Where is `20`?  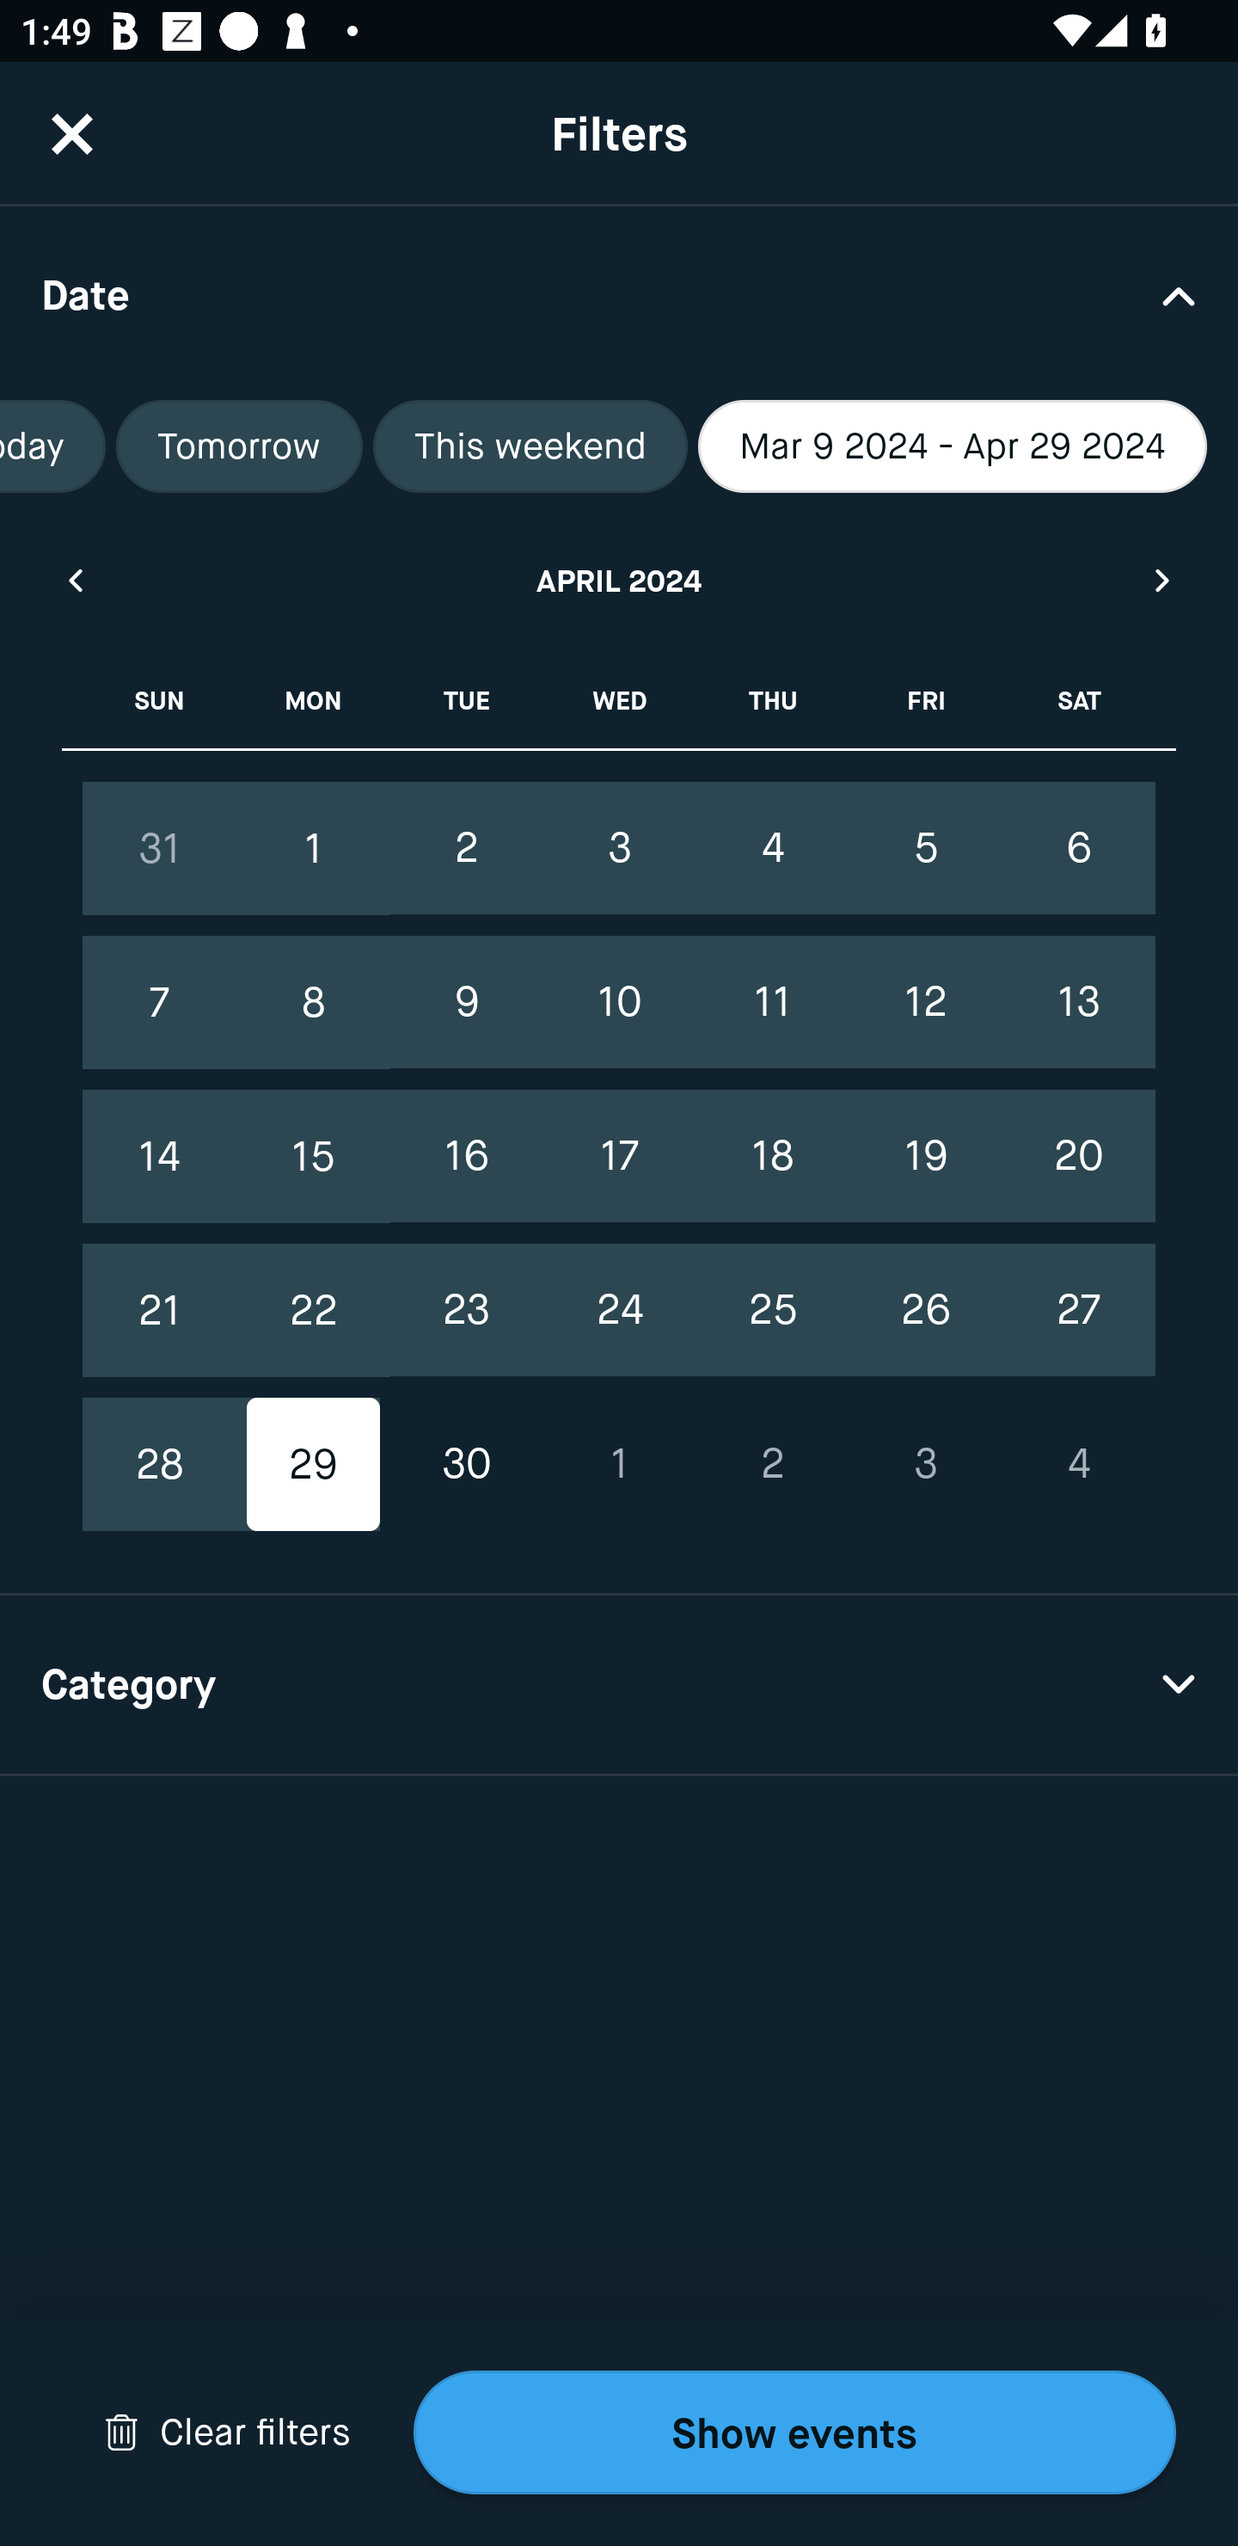
20 is located at coordinates (1078, 1156).